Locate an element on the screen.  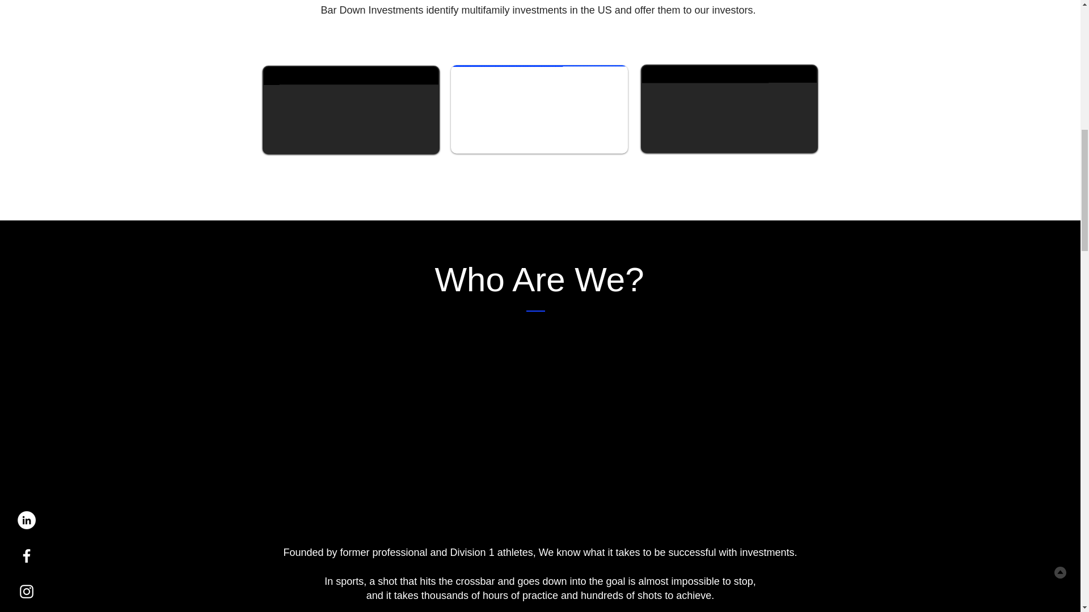
600.gif is located at coordinates (351, 110).